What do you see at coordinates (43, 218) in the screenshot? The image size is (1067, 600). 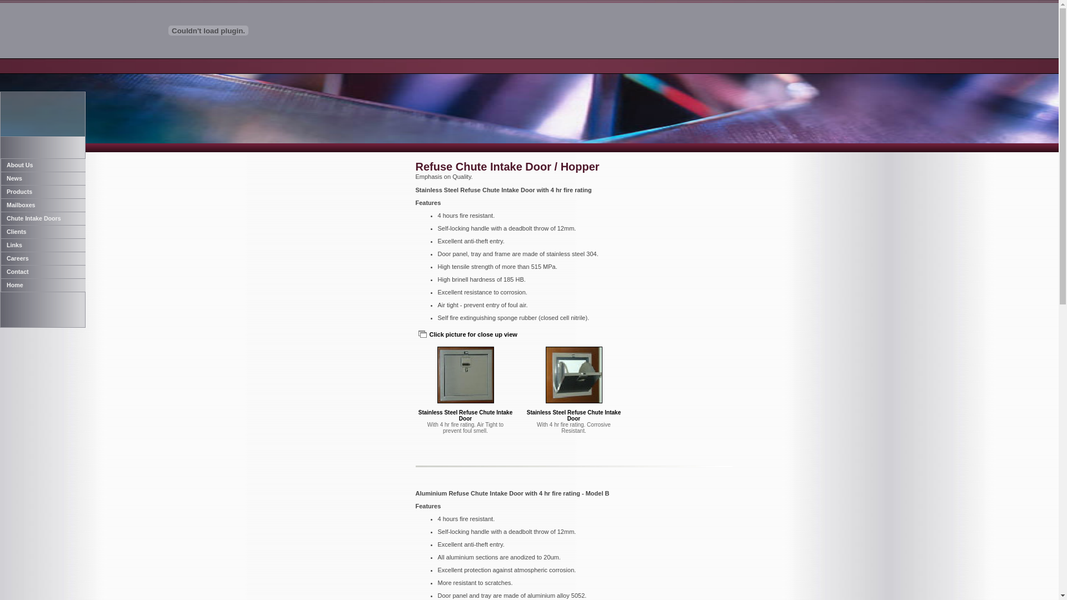 I see `Chute Intake Doors` at bounding box center [43, 218].